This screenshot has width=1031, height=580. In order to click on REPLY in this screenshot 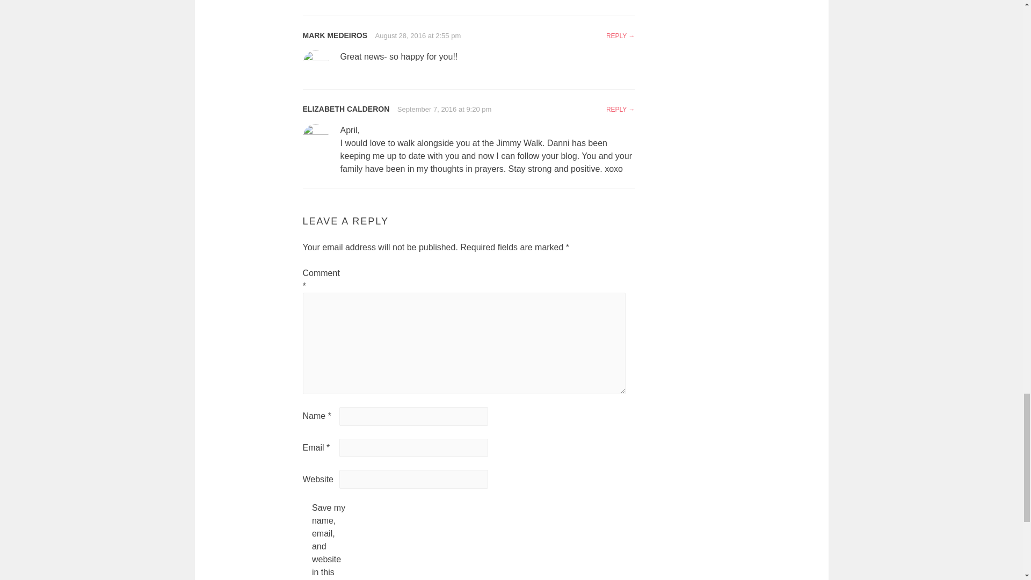, I will do `click(620, 109)`.